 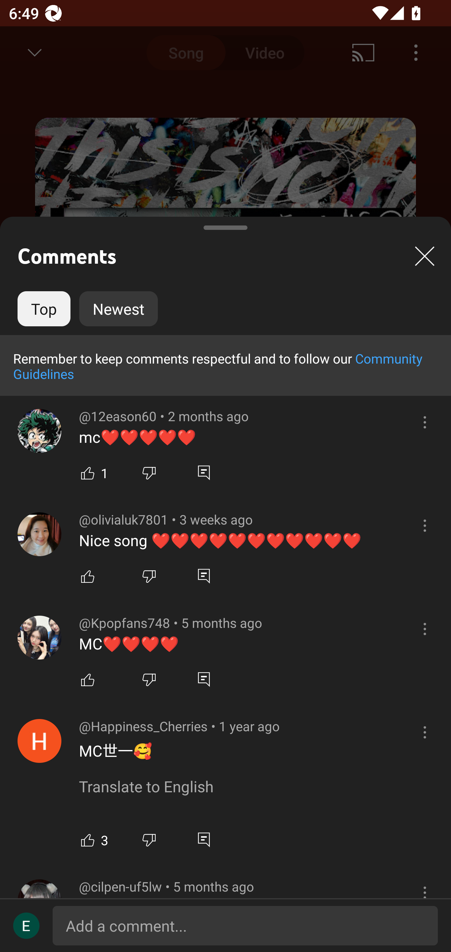 What do you see at coordinates (425, 422) in the screenshot?
I see `Action menu` at bounding box center [425, 422].